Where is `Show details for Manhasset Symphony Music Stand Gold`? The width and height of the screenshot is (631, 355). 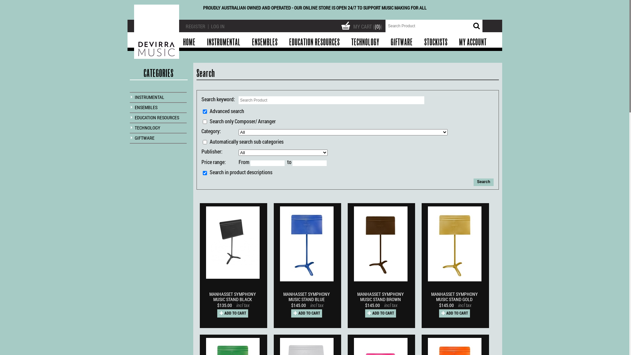
Show details for Manhasset Symphony Music Stand Gold is located at coordinates (455, 281).